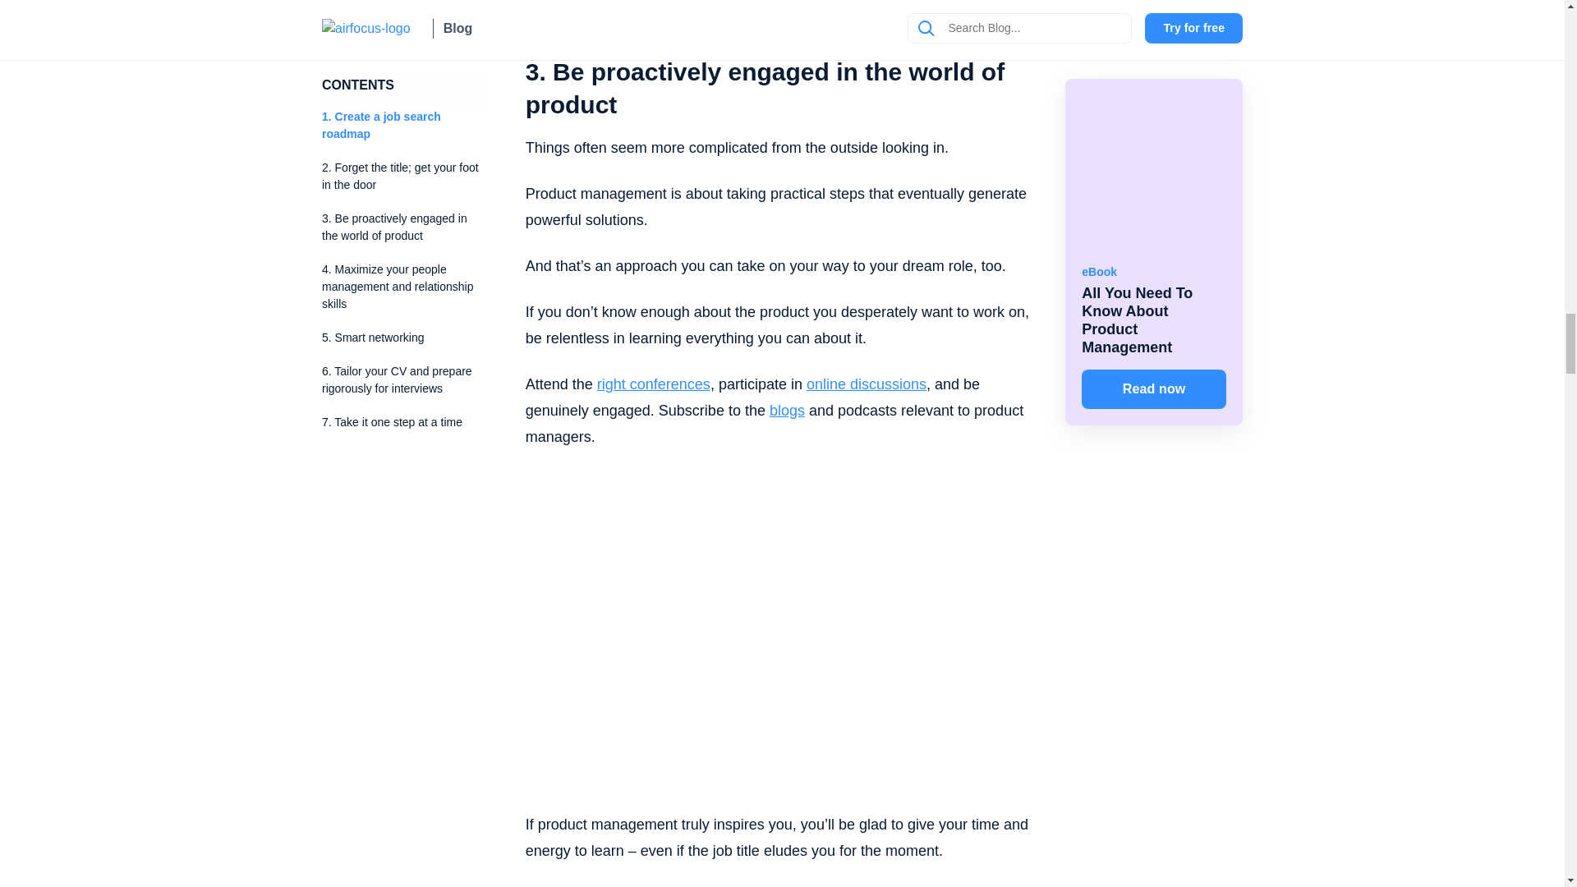  What do you see at coordinates (787, 411) in the screenshot?
I see `blogs` at bounding box center [787, 411].